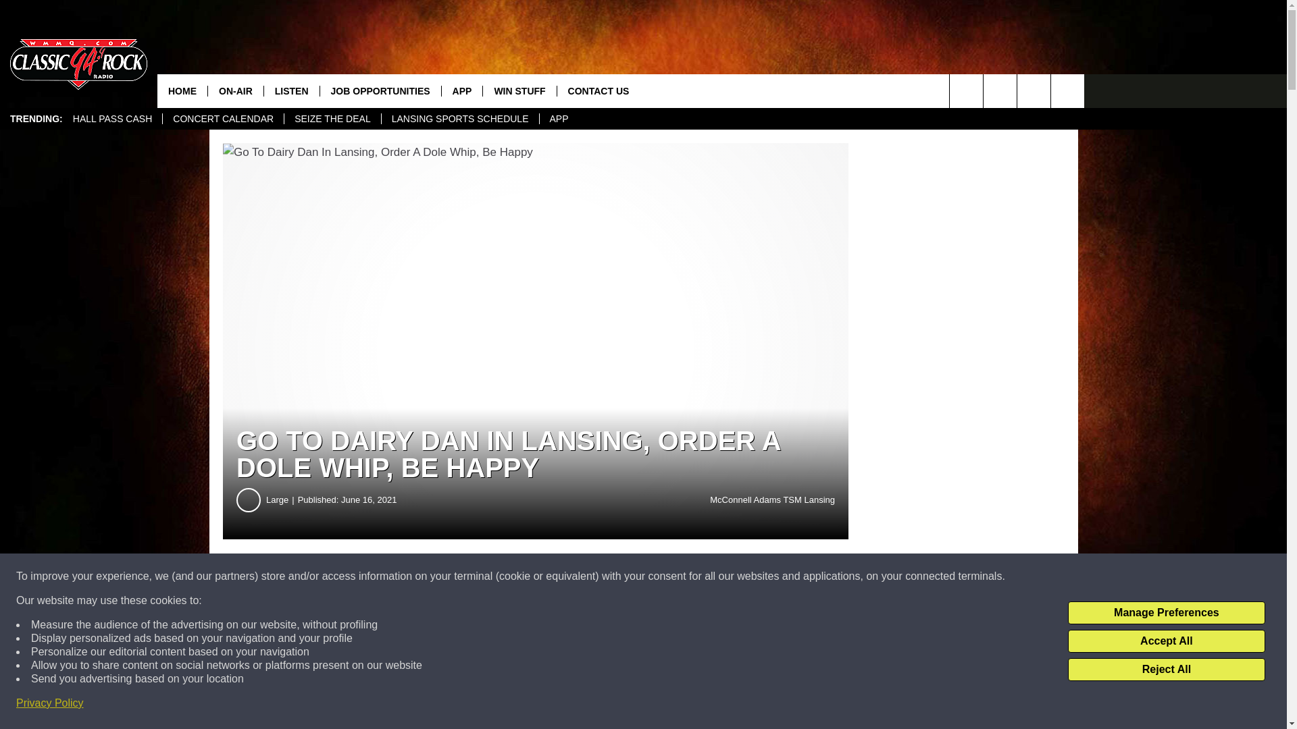 The width and height of the screenshot is (1297, 729). What do you see at coordinates (661, 576) in the screenshot?
I see `Share on Twitter` at bounding box center [661, 576].